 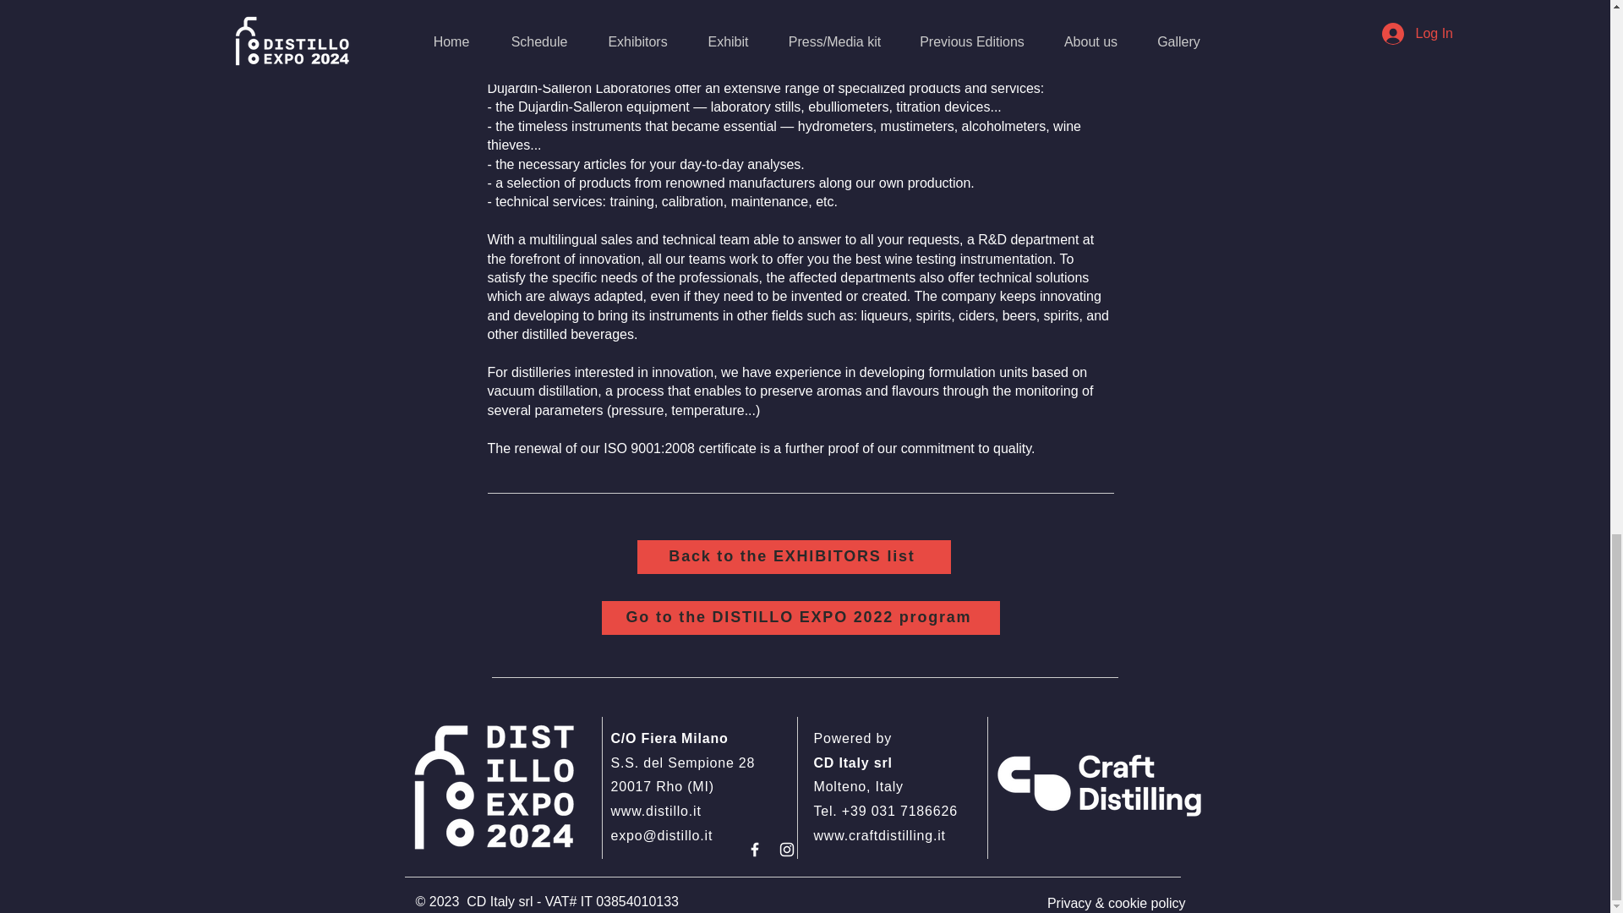 I want to click on www.craftdistilling.it, so click(x=878, y=835).